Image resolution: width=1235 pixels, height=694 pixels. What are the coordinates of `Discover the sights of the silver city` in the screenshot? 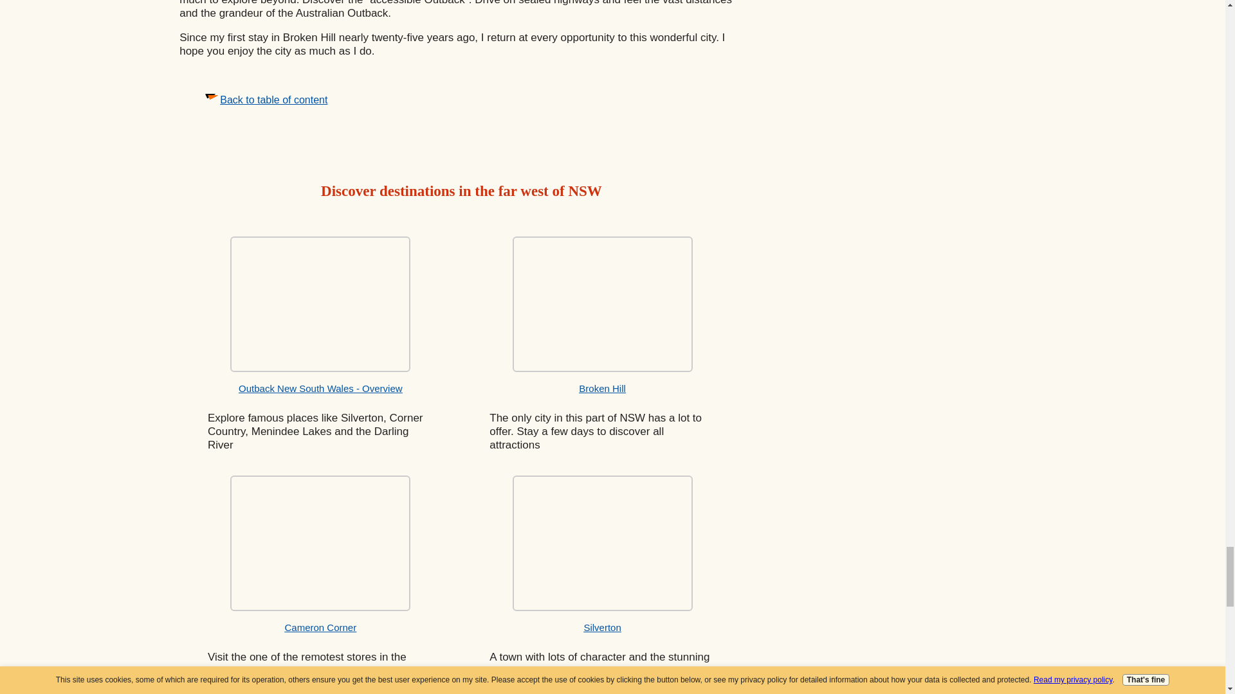 It's located at (602, 304).